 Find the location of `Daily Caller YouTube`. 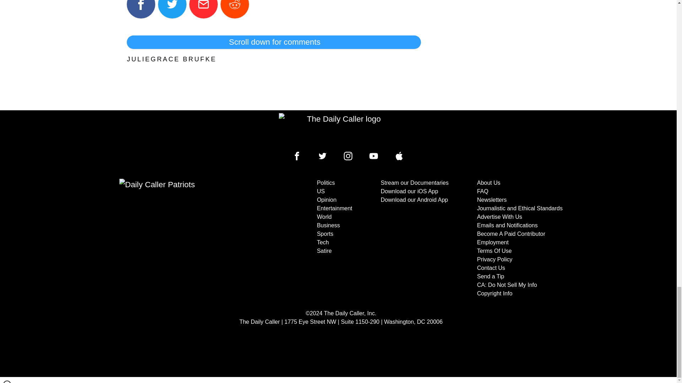

Daily Caller YouTube is located at coordinates (399, 156).